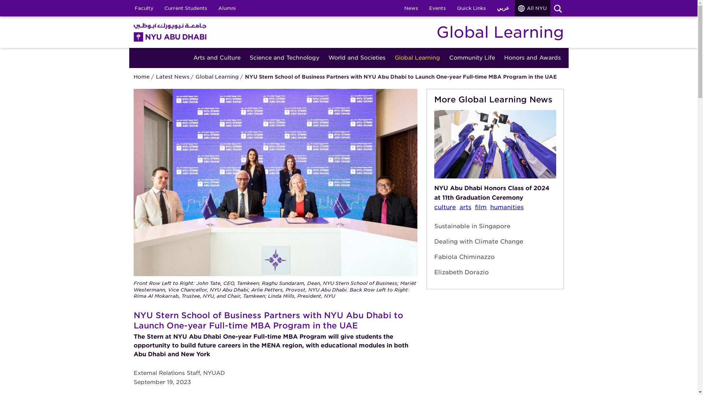 This screenshot has height=395, width=703. I want to click on Events, so click(437, 8).